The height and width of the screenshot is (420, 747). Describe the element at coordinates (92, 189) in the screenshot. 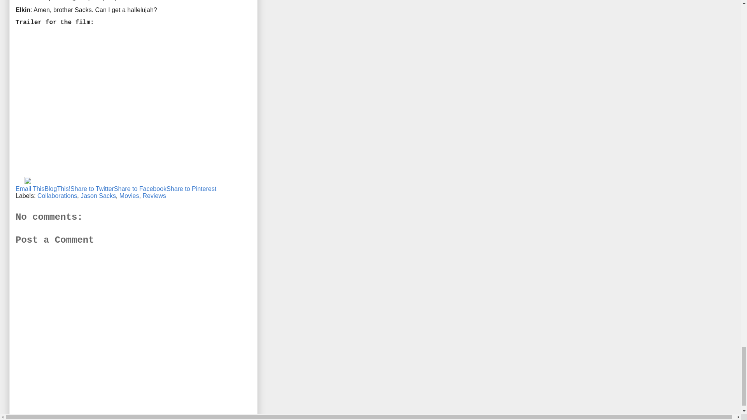

I see `Share to Twitter` at that location.